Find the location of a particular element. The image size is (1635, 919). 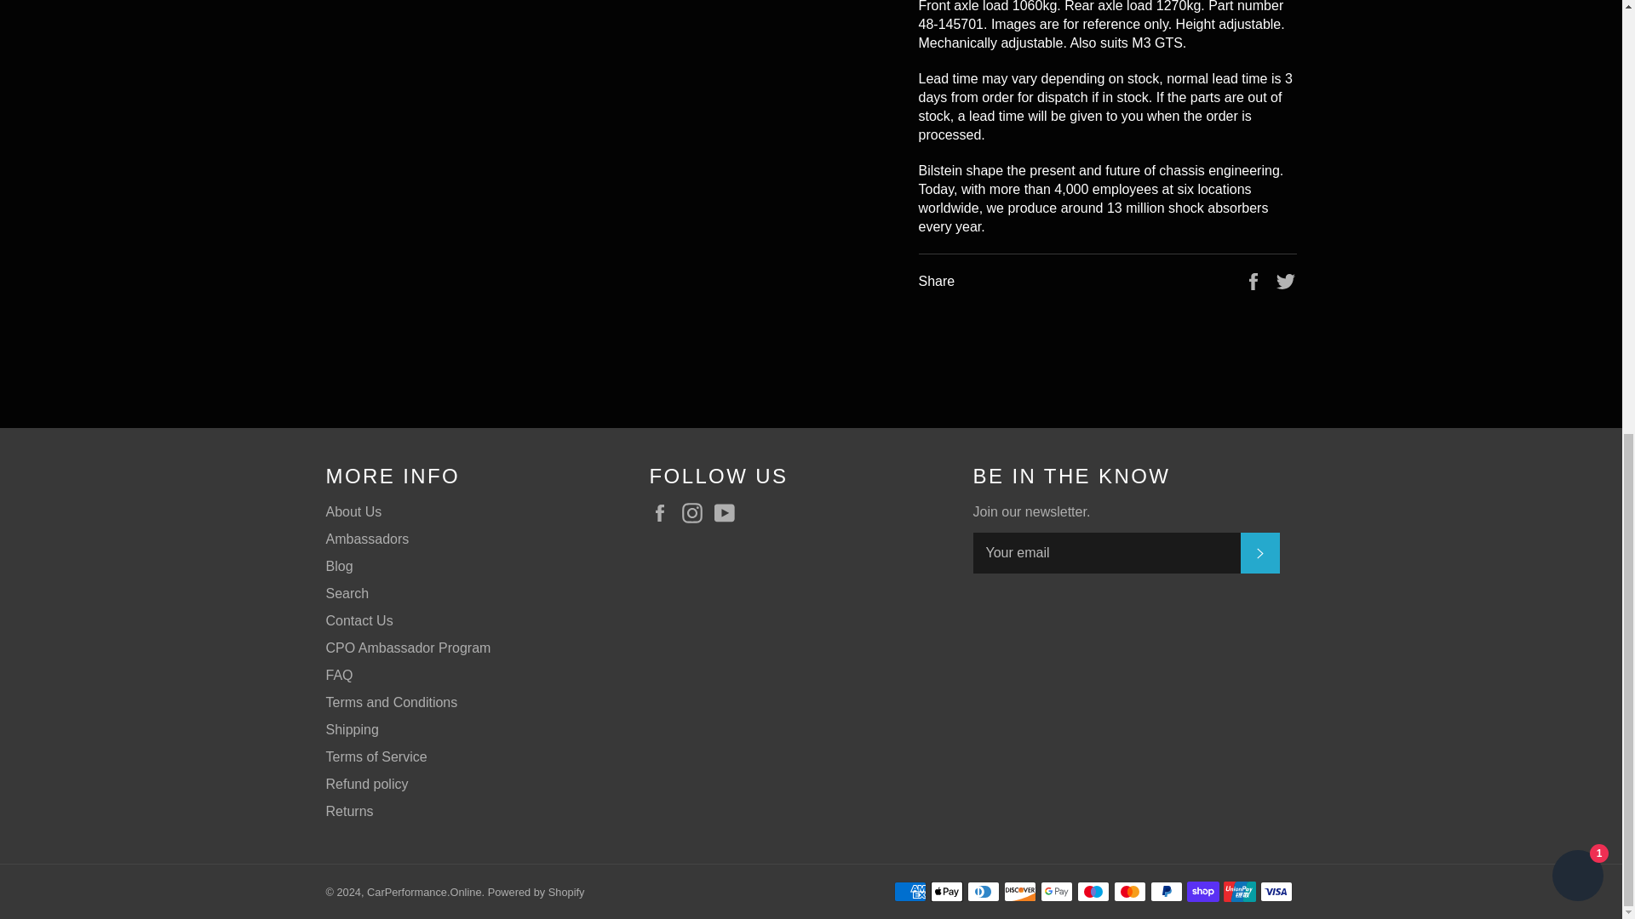

Tweet on Twitter is located at coordinates (1286, 280).